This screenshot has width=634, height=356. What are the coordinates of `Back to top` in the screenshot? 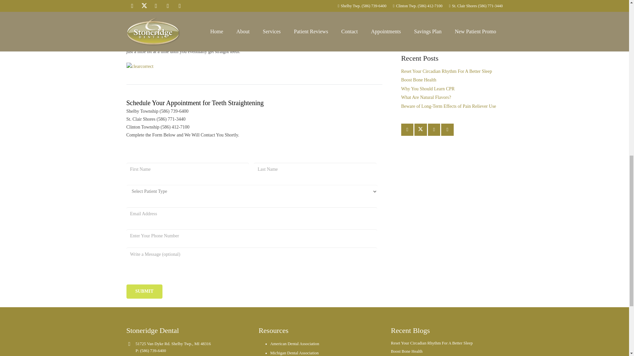 It's located at (616, 11).